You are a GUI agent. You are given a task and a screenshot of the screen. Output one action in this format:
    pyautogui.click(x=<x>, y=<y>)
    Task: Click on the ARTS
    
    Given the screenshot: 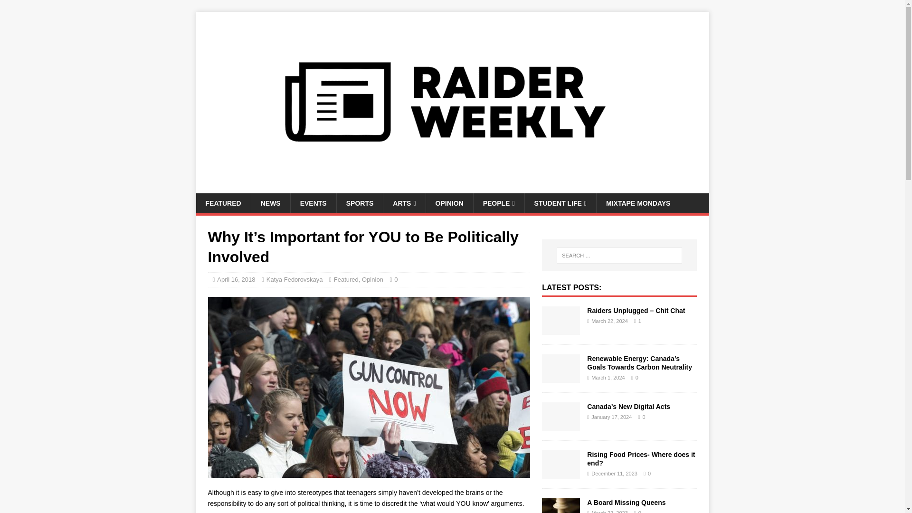 What is the action you would take?
    pyautogui.click(x=404, y=203)
    